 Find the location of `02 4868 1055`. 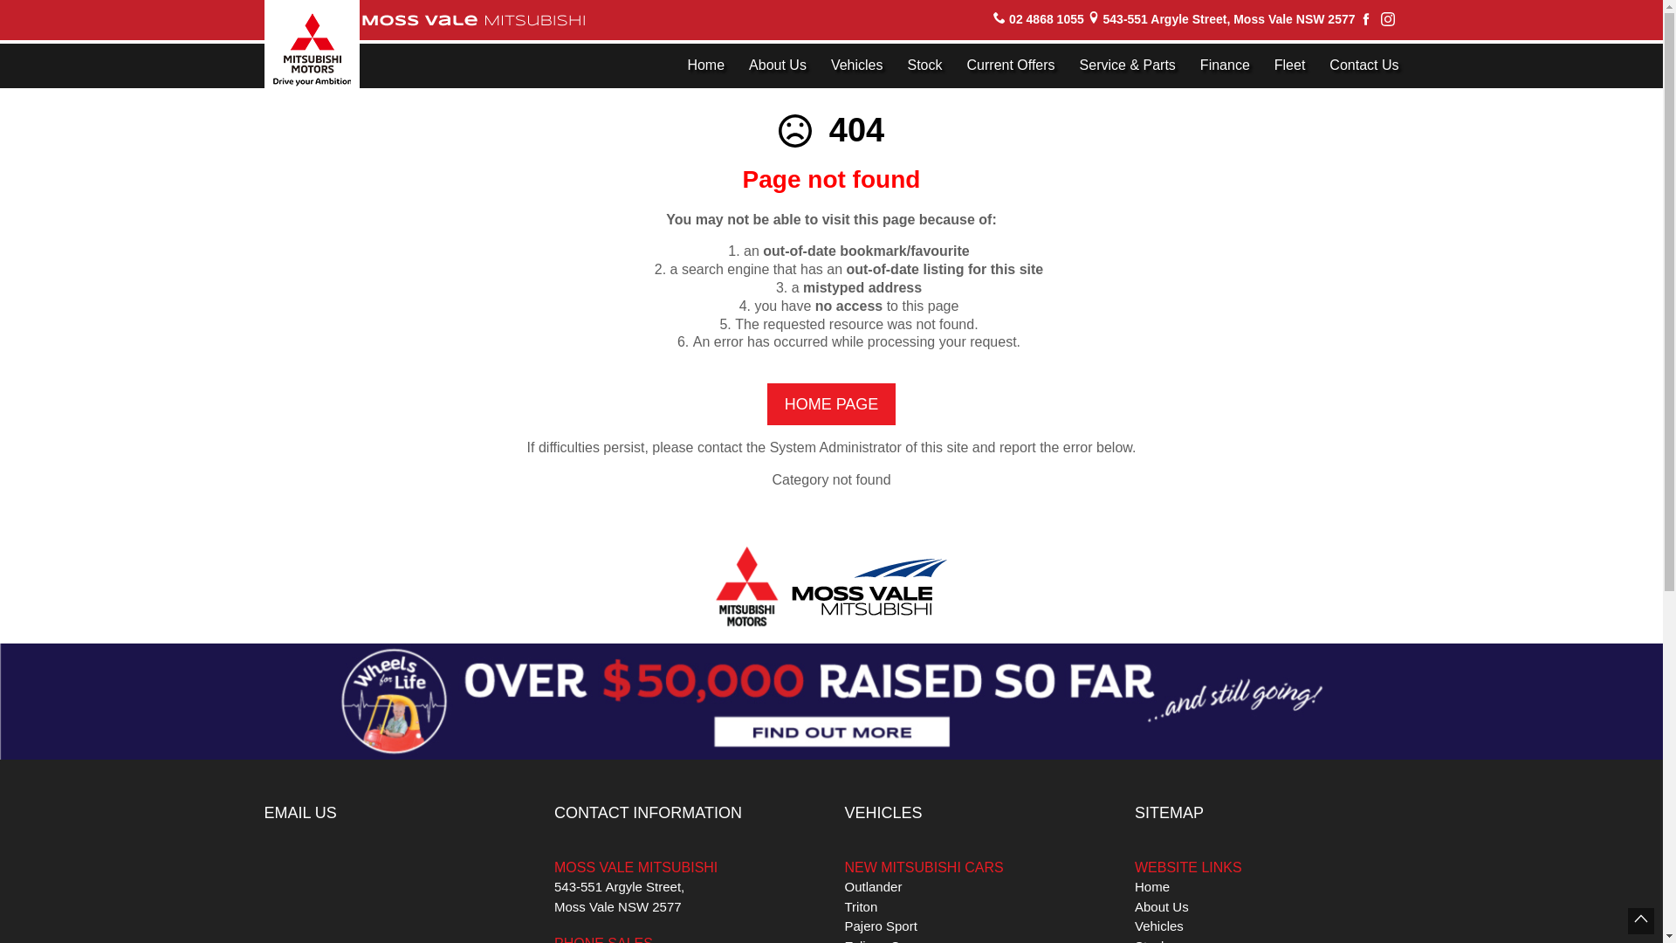

02 4868 1055 is located at coordinates (1047, 19).